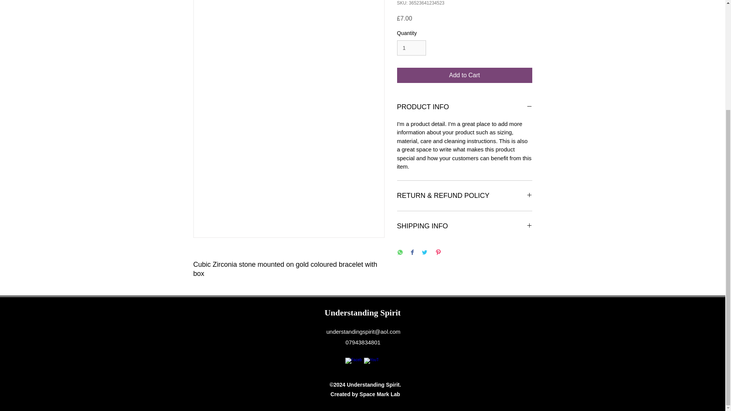 This screenshot has height=411, width=731. Describe the element at coordinates (362, 312) in the screenshot. I see `Understanding Spirit` at that location.